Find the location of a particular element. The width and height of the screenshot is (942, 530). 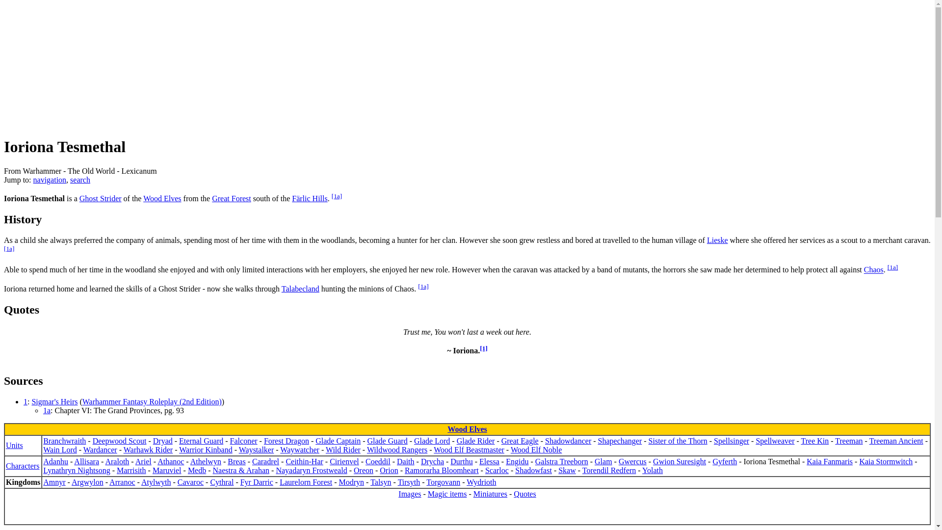

Shapechanger is located at coordinates (620, 441).